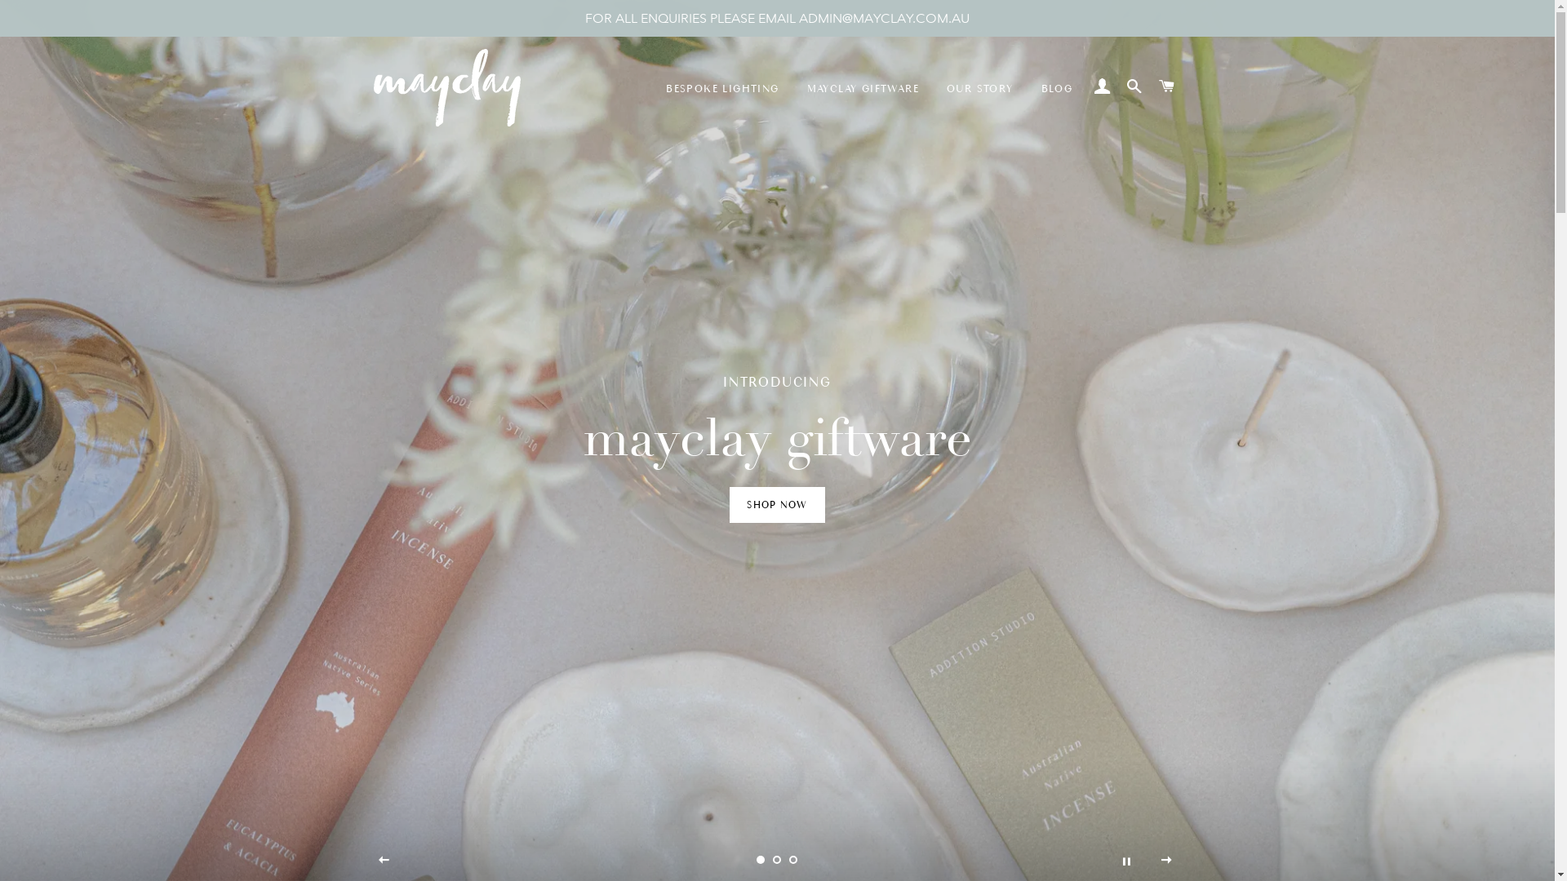  What do you see at coordinates (980, 89) in the screenshot?
I see `OUR STORY` at bounding box center [980, 89].